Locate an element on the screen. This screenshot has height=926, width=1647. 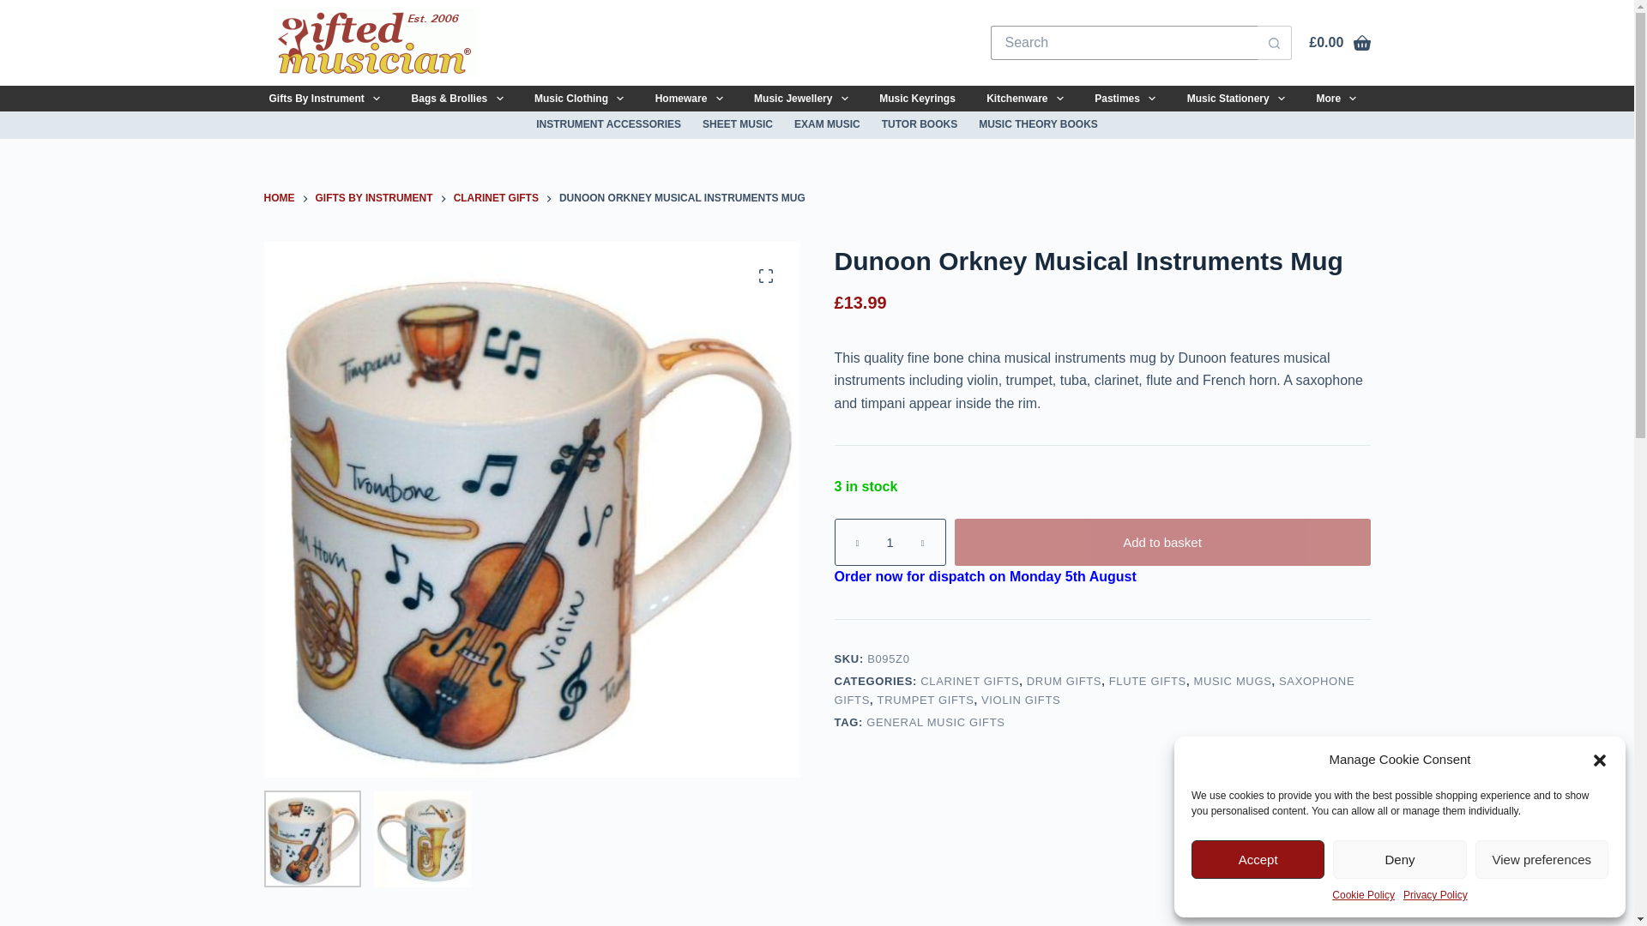
Privacy Policy is located at coordinates (1434, 895).